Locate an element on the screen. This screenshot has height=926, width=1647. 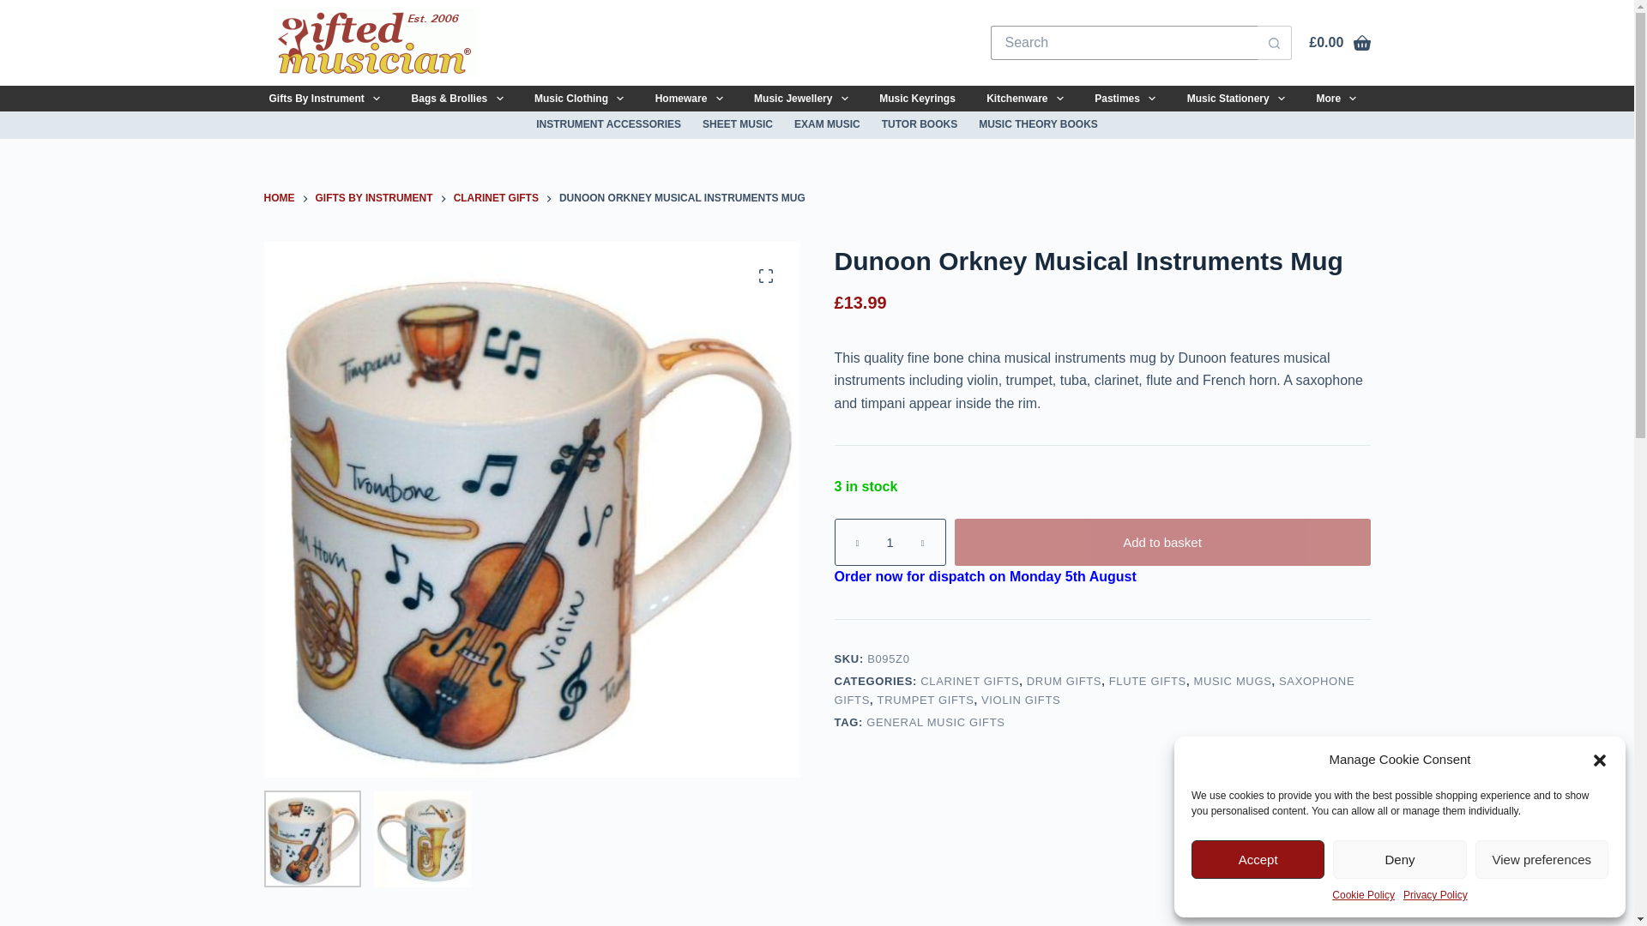
Privacy Policy is located at coordinates (1434, 895).